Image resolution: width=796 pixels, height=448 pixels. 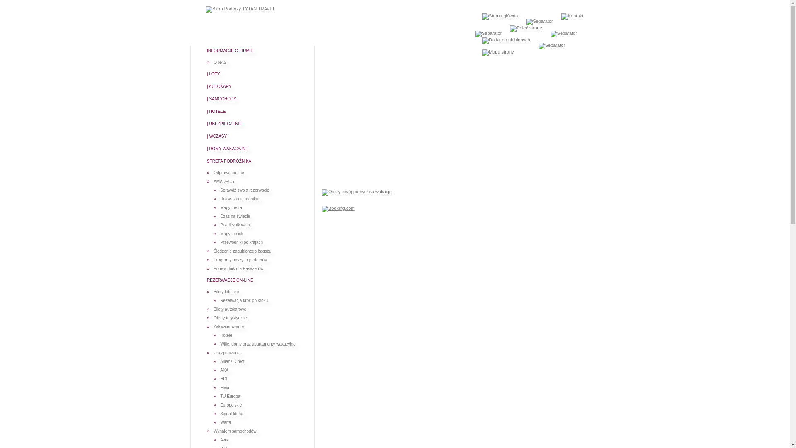 I want to click on | WCZASY, so click(x=217, y=136).